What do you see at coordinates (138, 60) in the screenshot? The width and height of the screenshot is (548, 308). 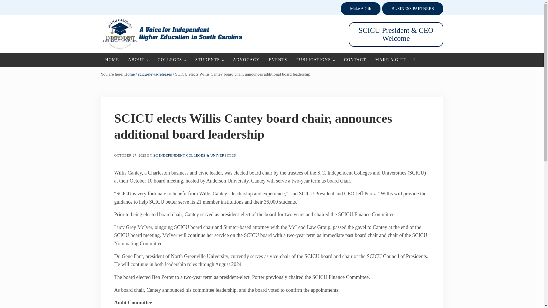 I see `ABOUT` at bounding box center [138, 60].